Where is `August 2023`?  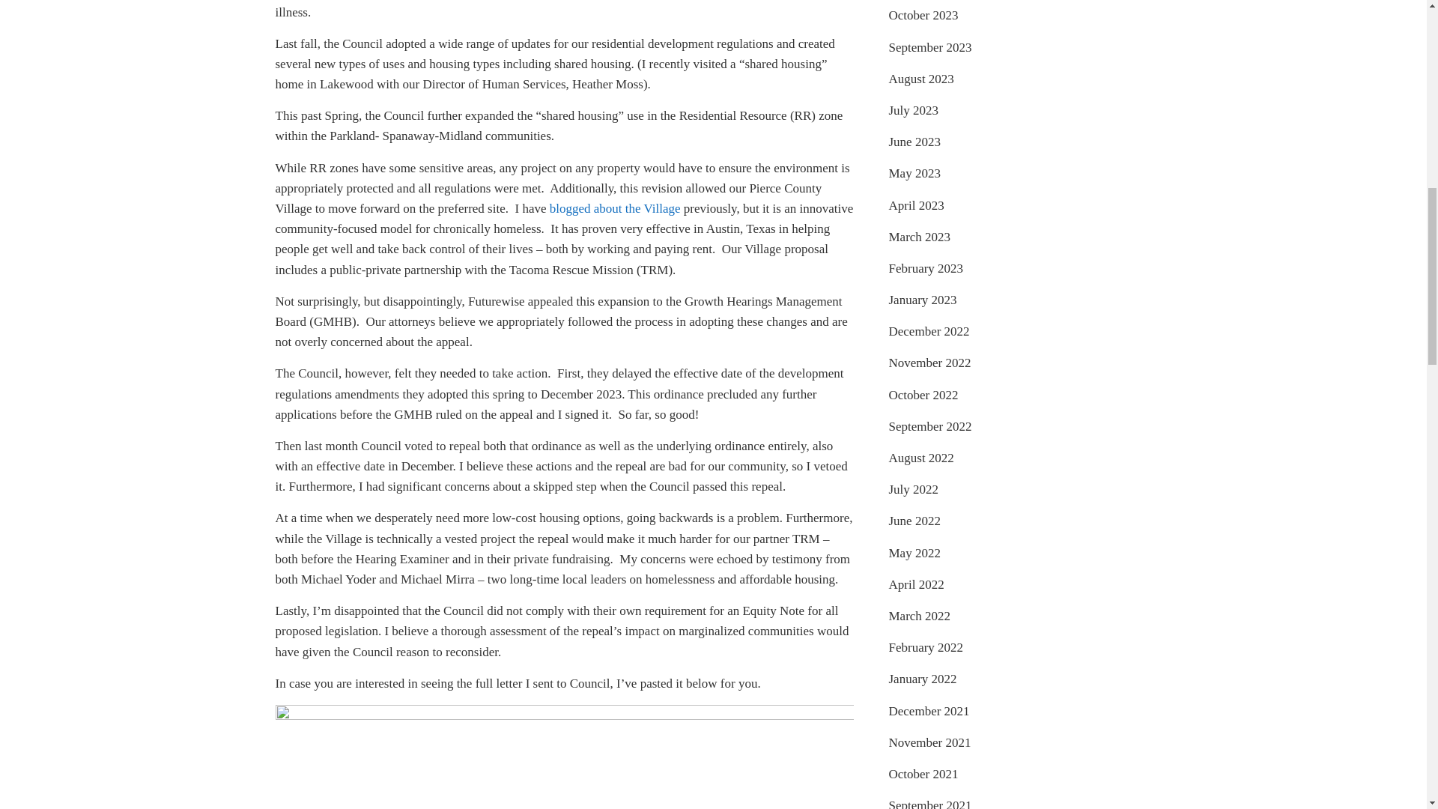
August 2023 is located at coordinates (920, 79).